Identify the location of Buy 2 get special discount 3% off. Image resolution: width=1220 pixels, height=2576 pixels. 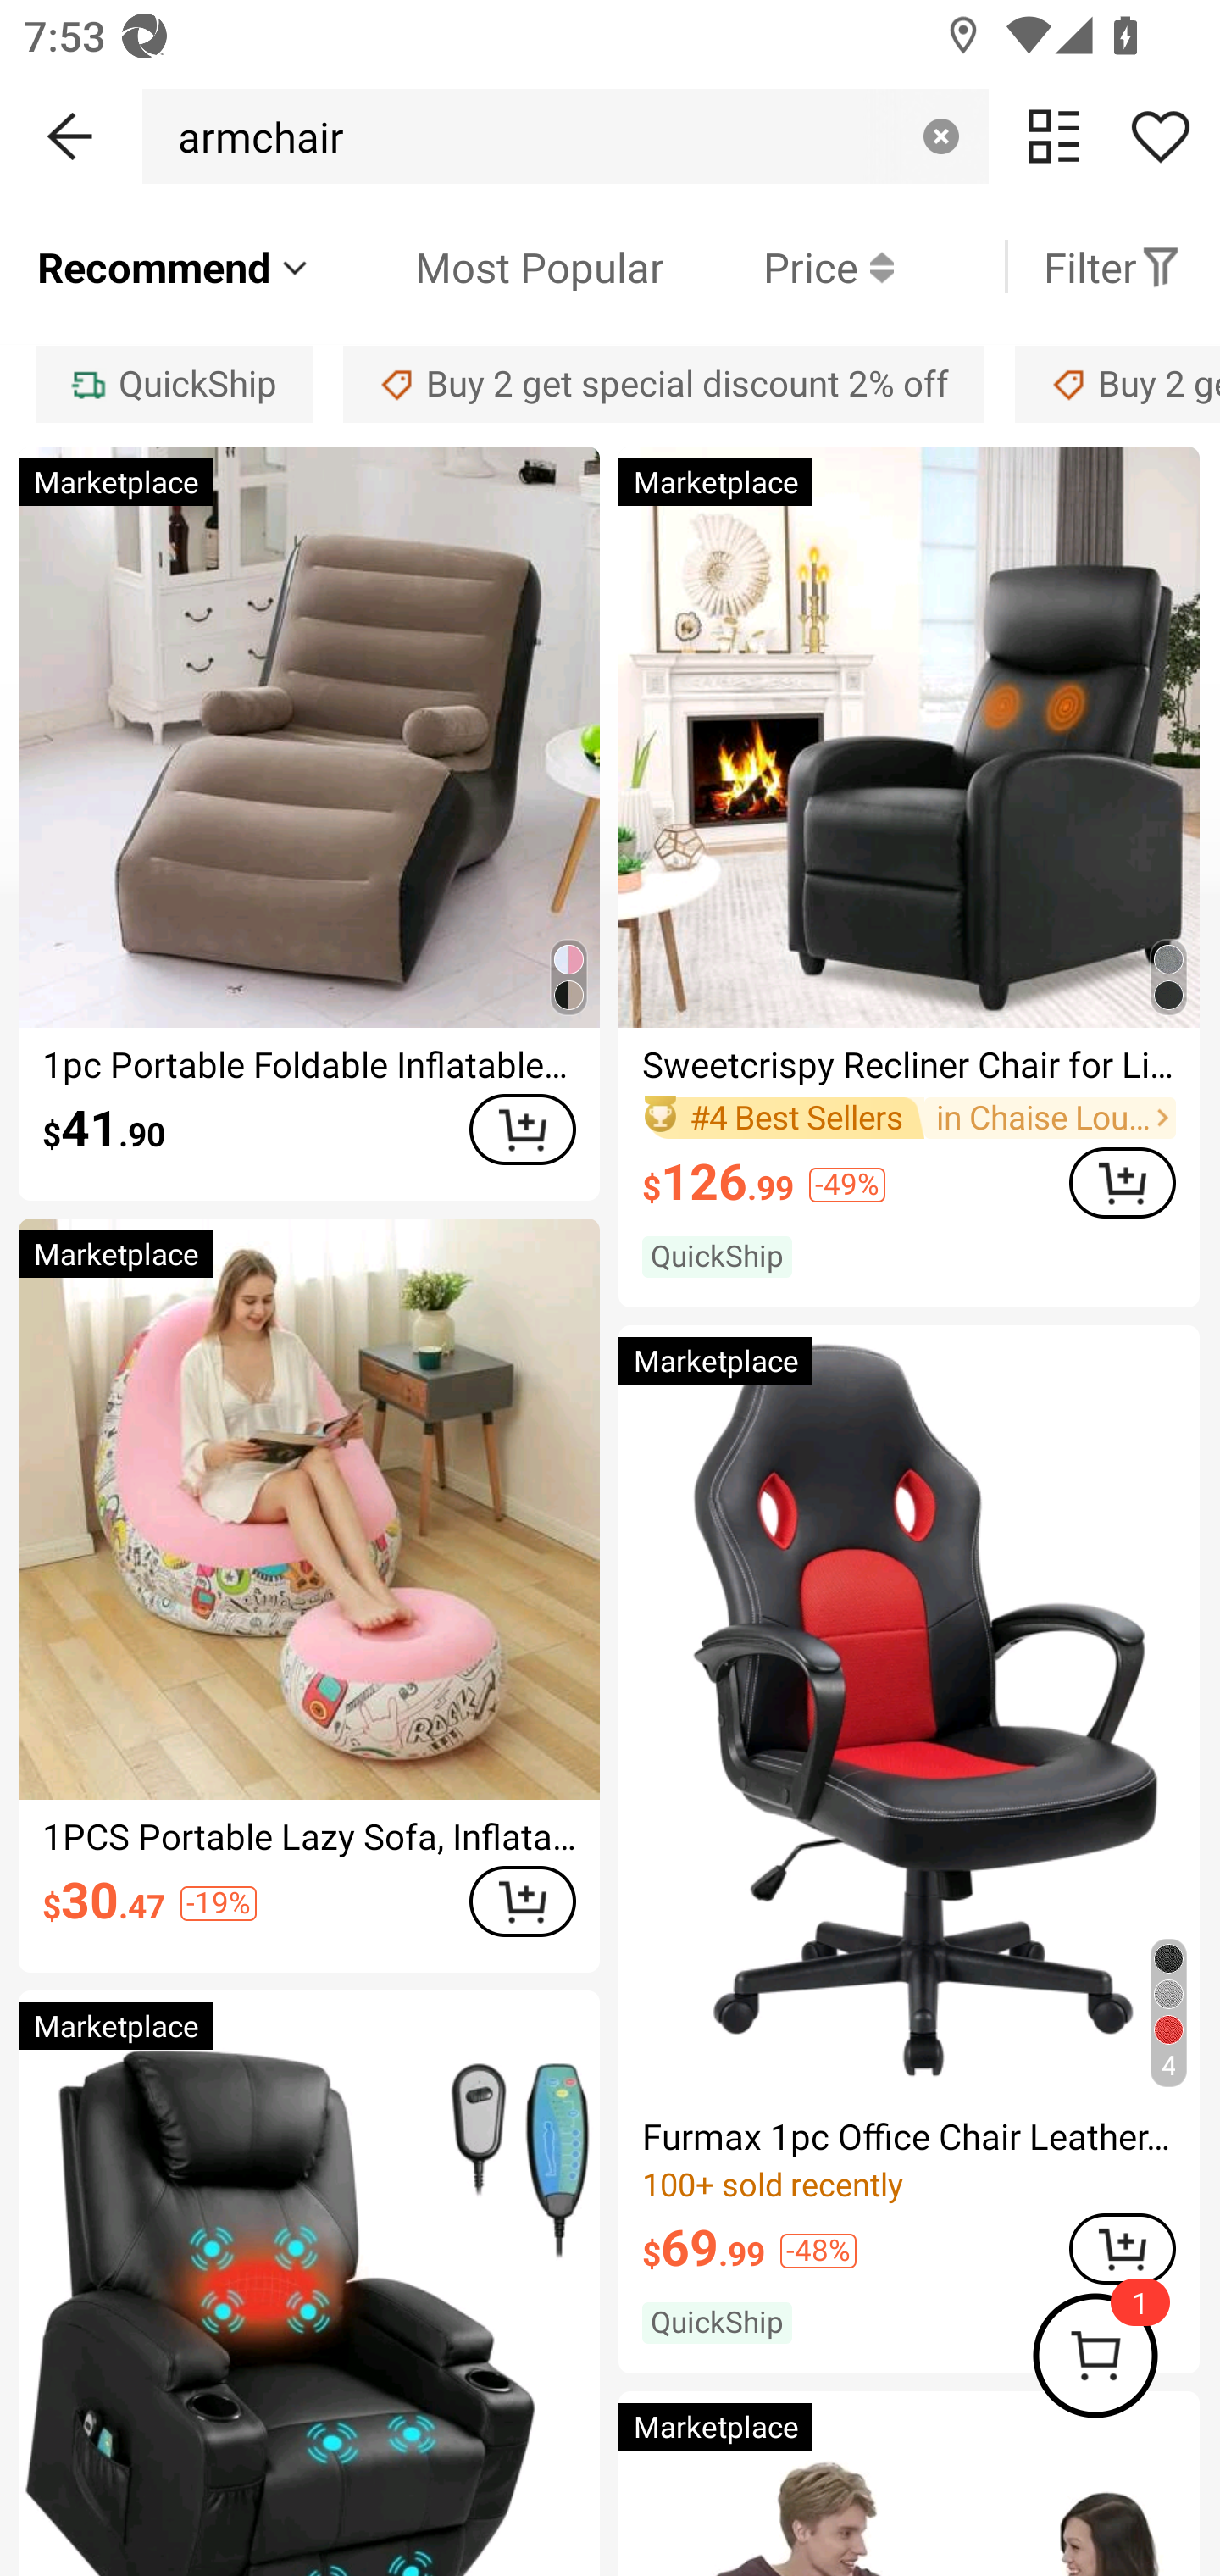
(1117, 383).